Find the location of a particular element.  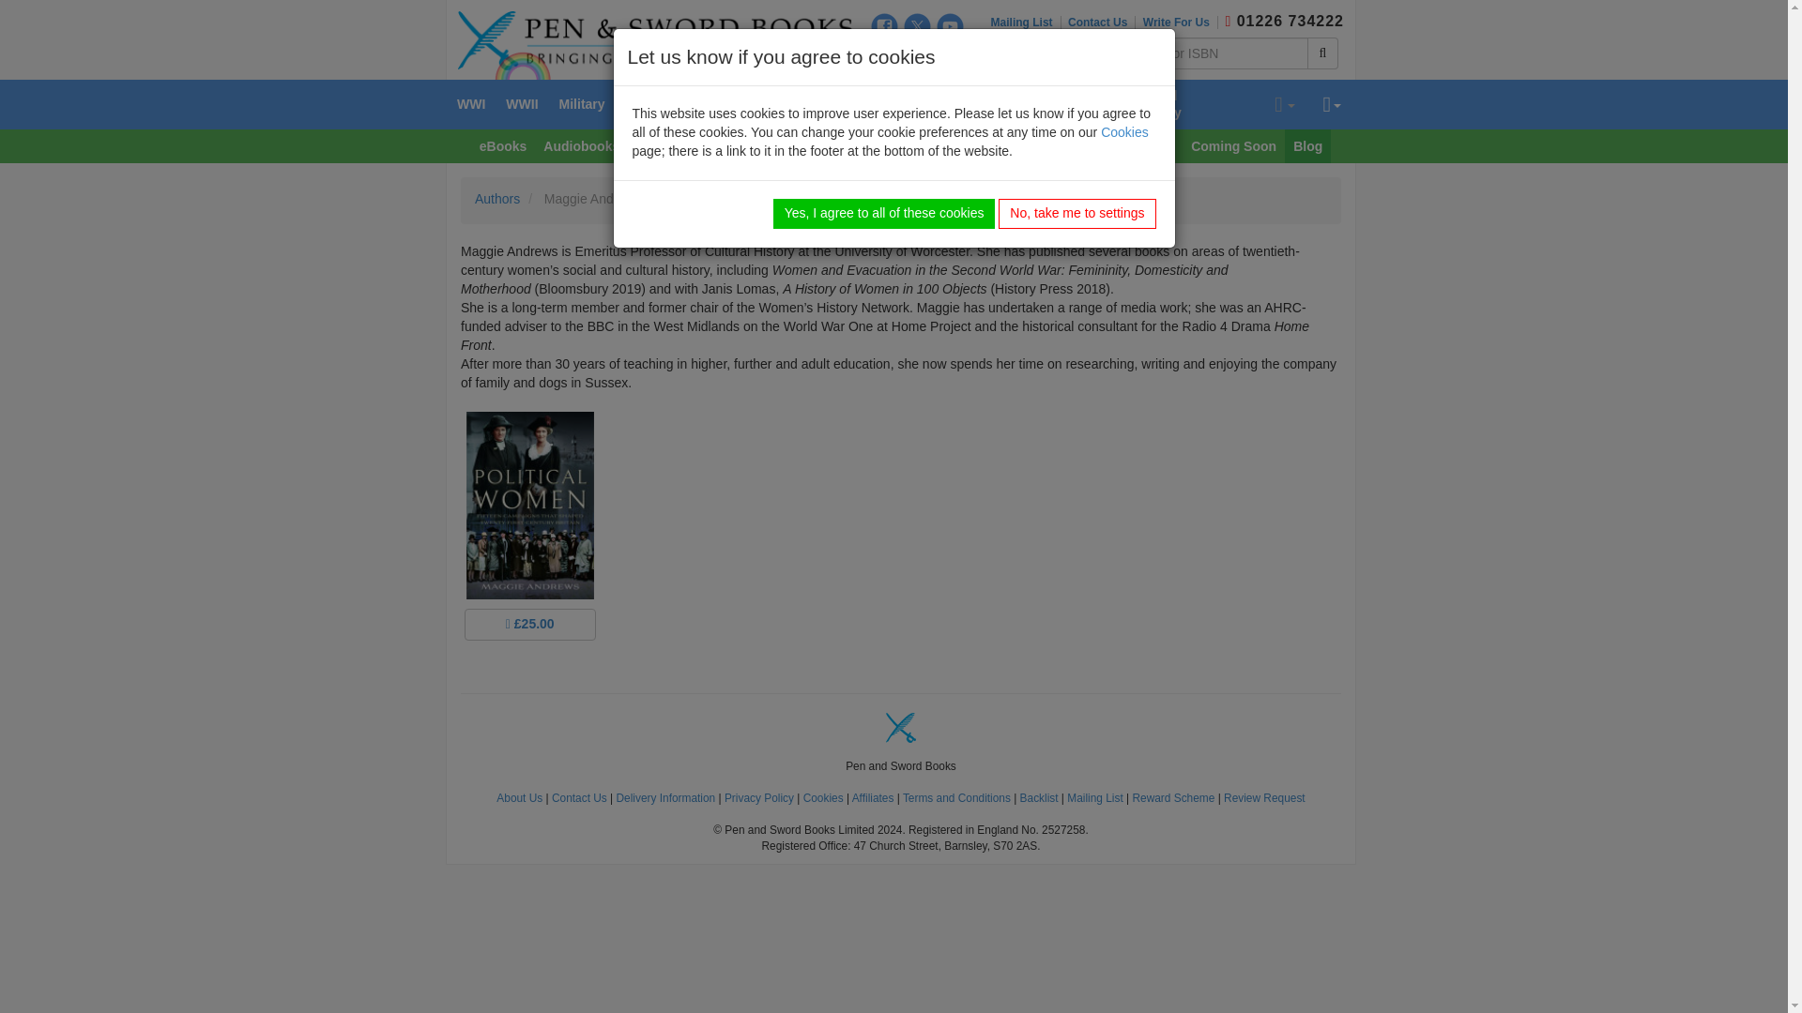

Write For Us is located at coordinates (1180, 23).